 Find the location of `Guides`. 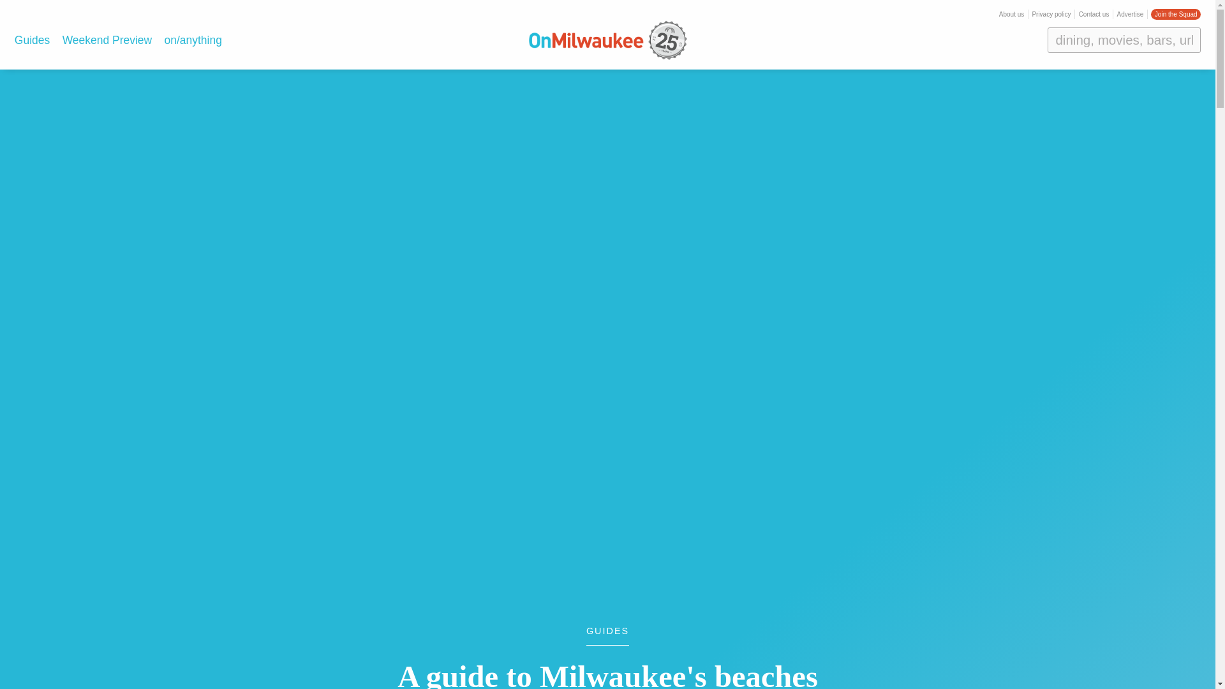

Guides is located at coordinates (32, 40).